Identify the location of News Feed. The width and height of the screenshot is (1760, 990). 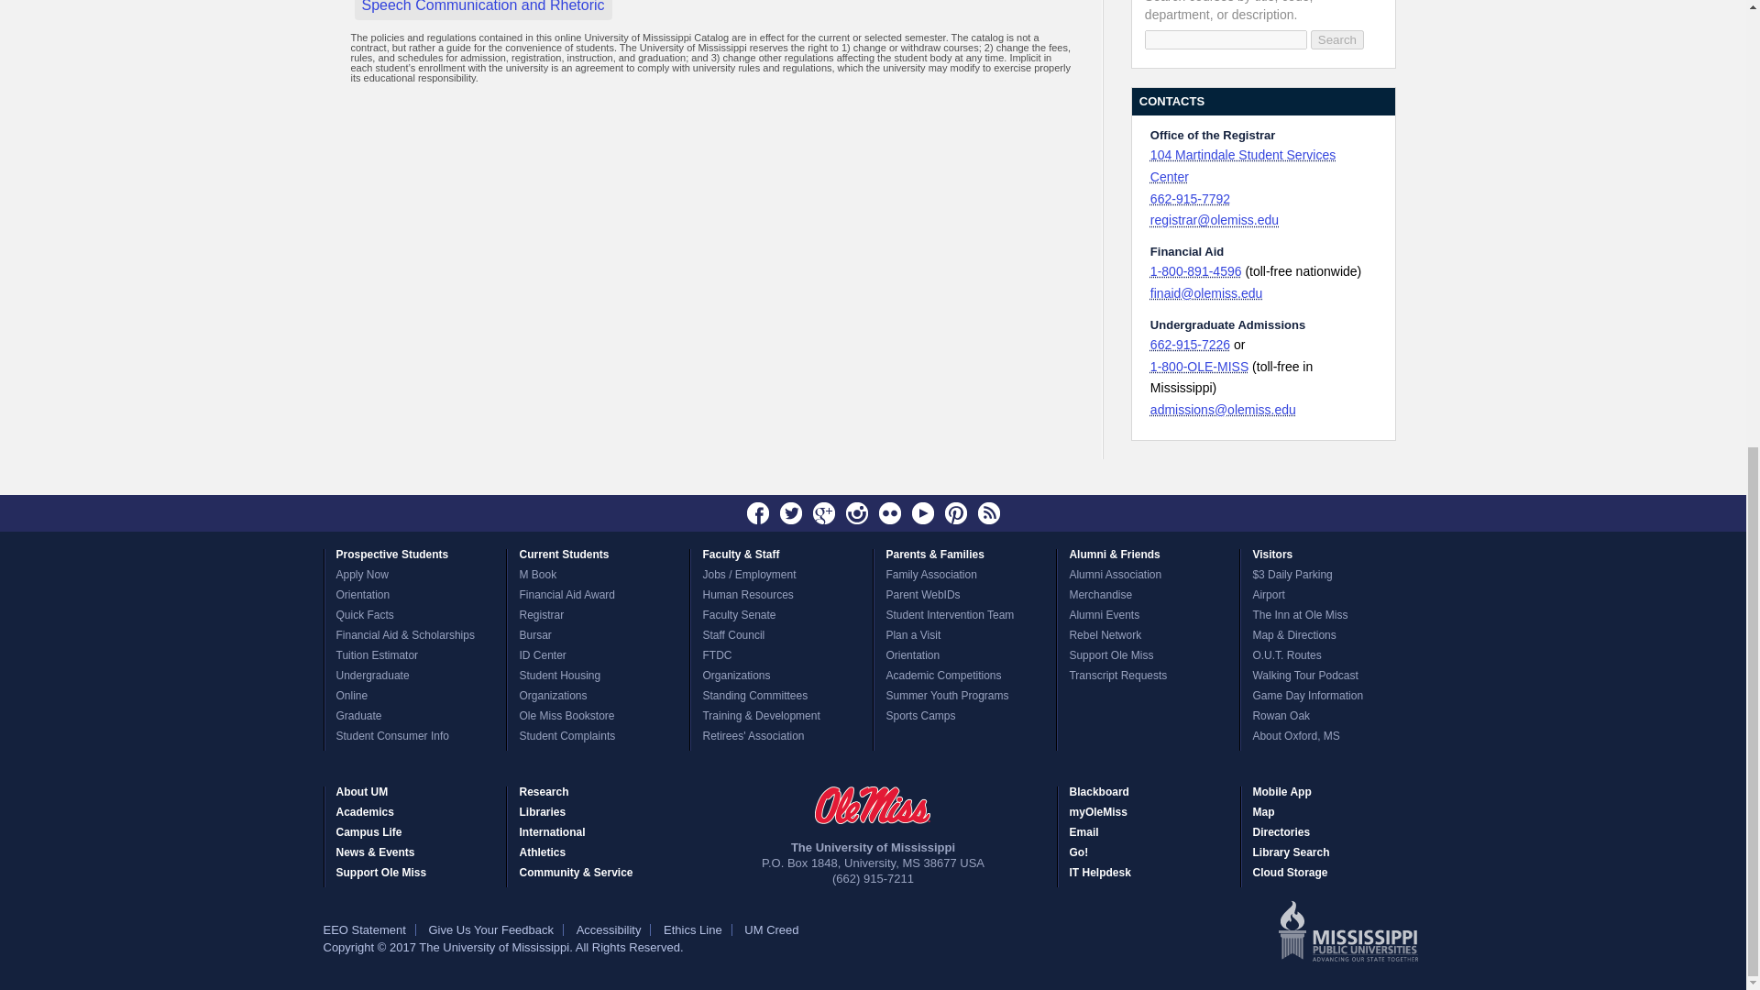
(988, 513).